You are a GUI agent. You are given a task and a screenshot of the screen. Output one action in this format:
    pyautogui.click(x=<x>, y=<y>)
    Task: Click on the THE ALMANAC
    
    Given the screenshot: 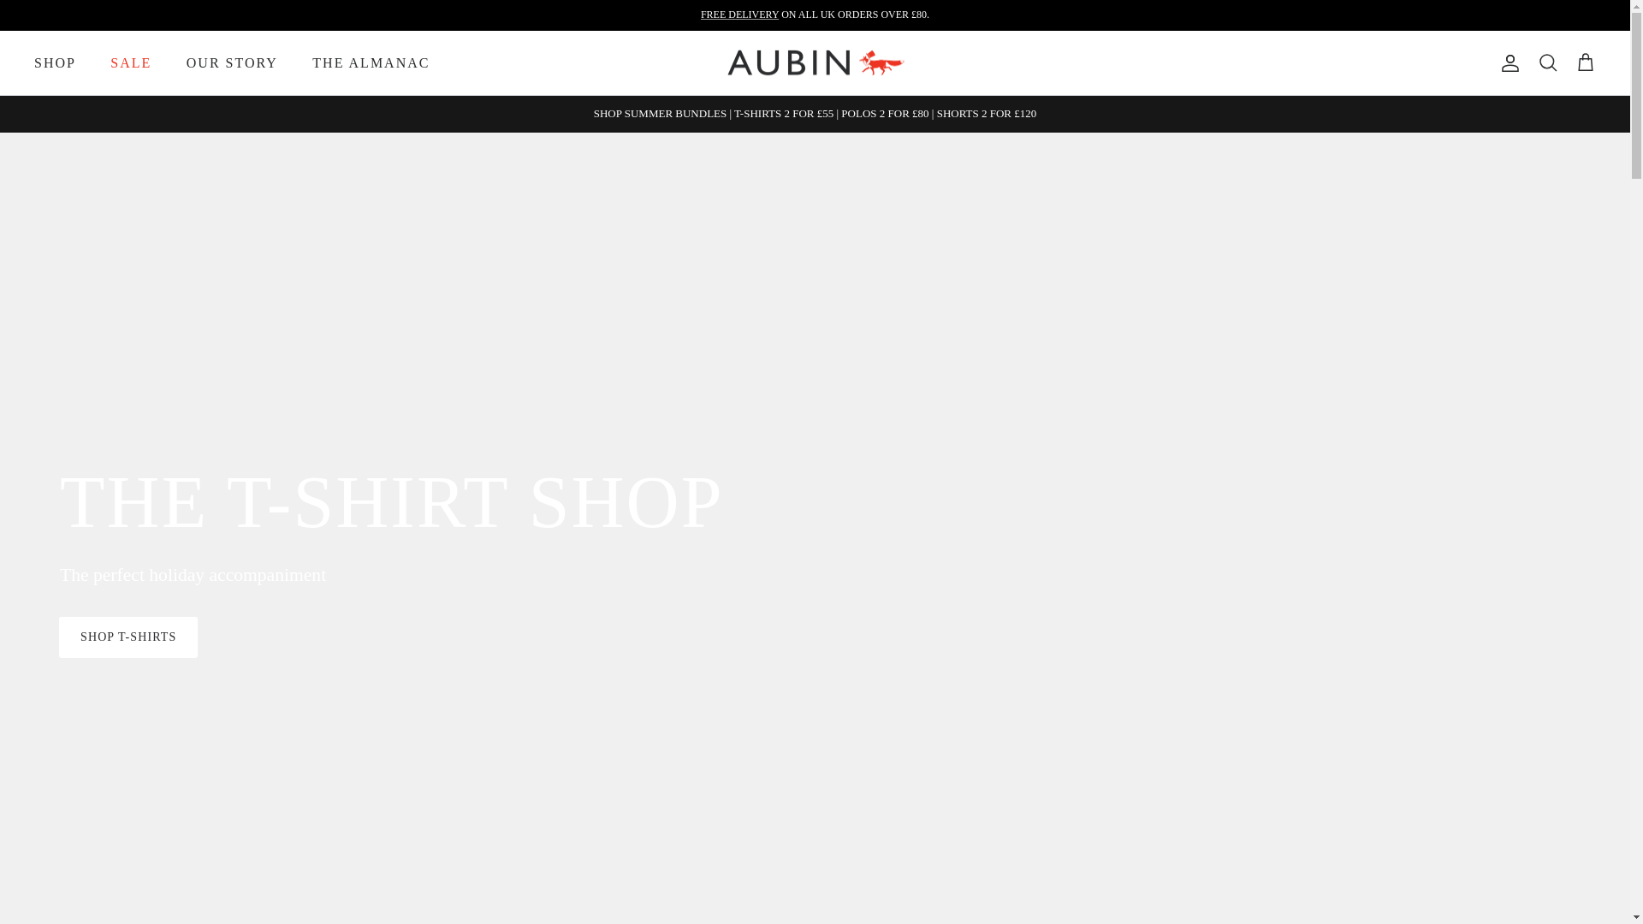 What is the action you would take?
    pyautogui.click(x=371, y=63)
    